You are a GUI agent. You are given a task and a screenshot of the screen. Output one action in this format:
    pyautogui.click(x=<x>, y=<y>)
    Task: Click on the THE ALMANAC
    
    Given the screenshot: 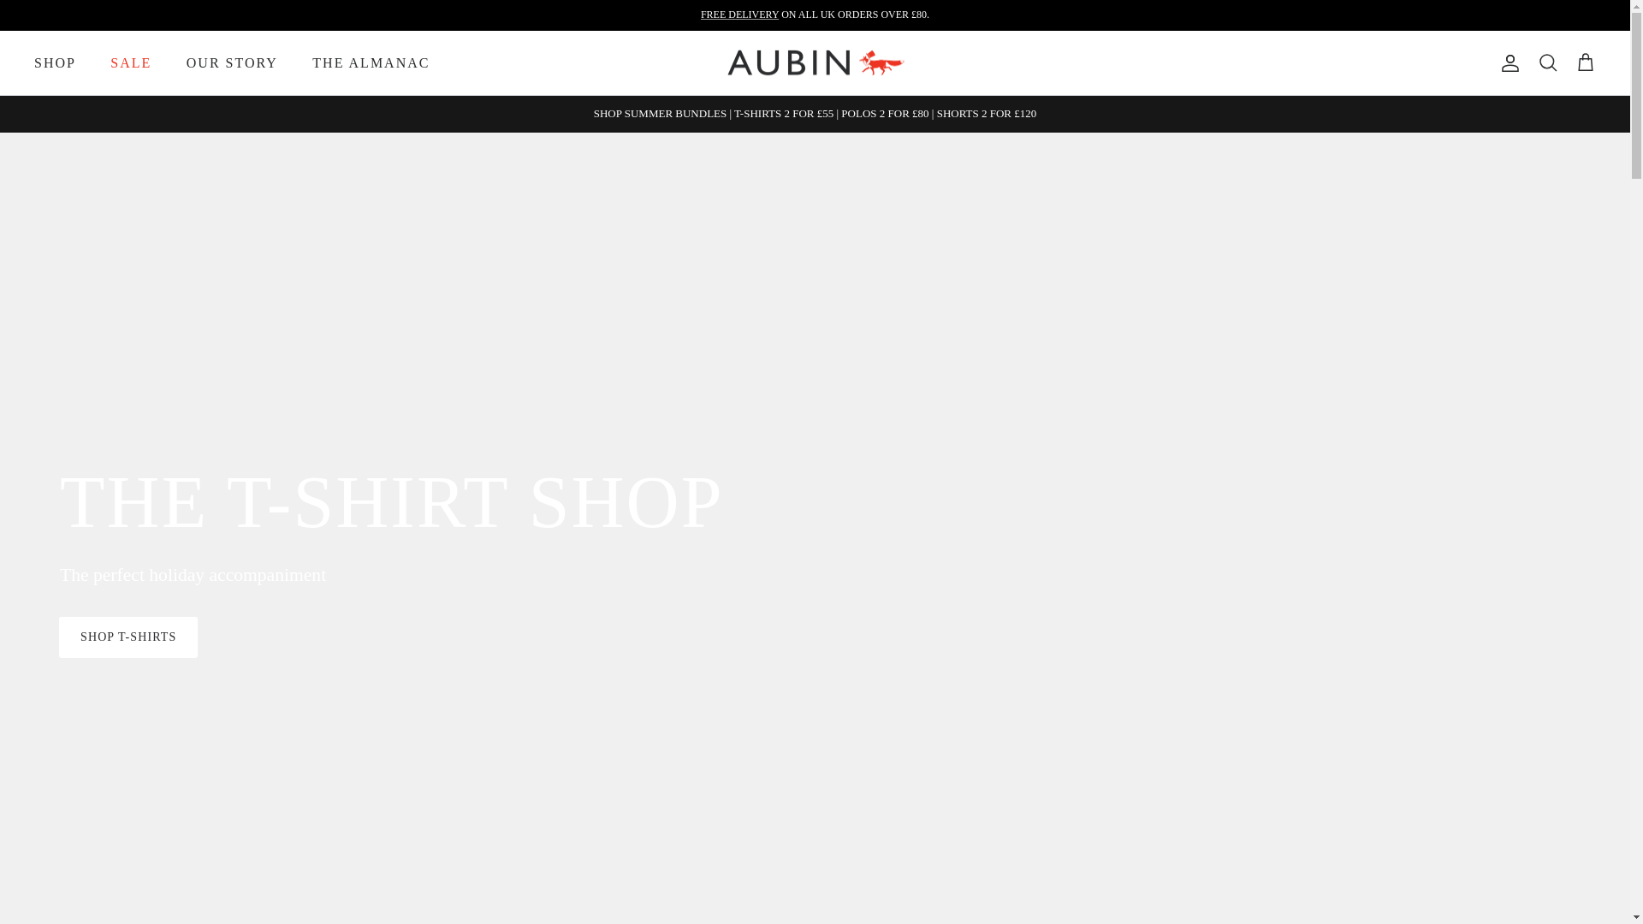 What is the action you would take?
    pyautogui.click(x=371, y=63)
    